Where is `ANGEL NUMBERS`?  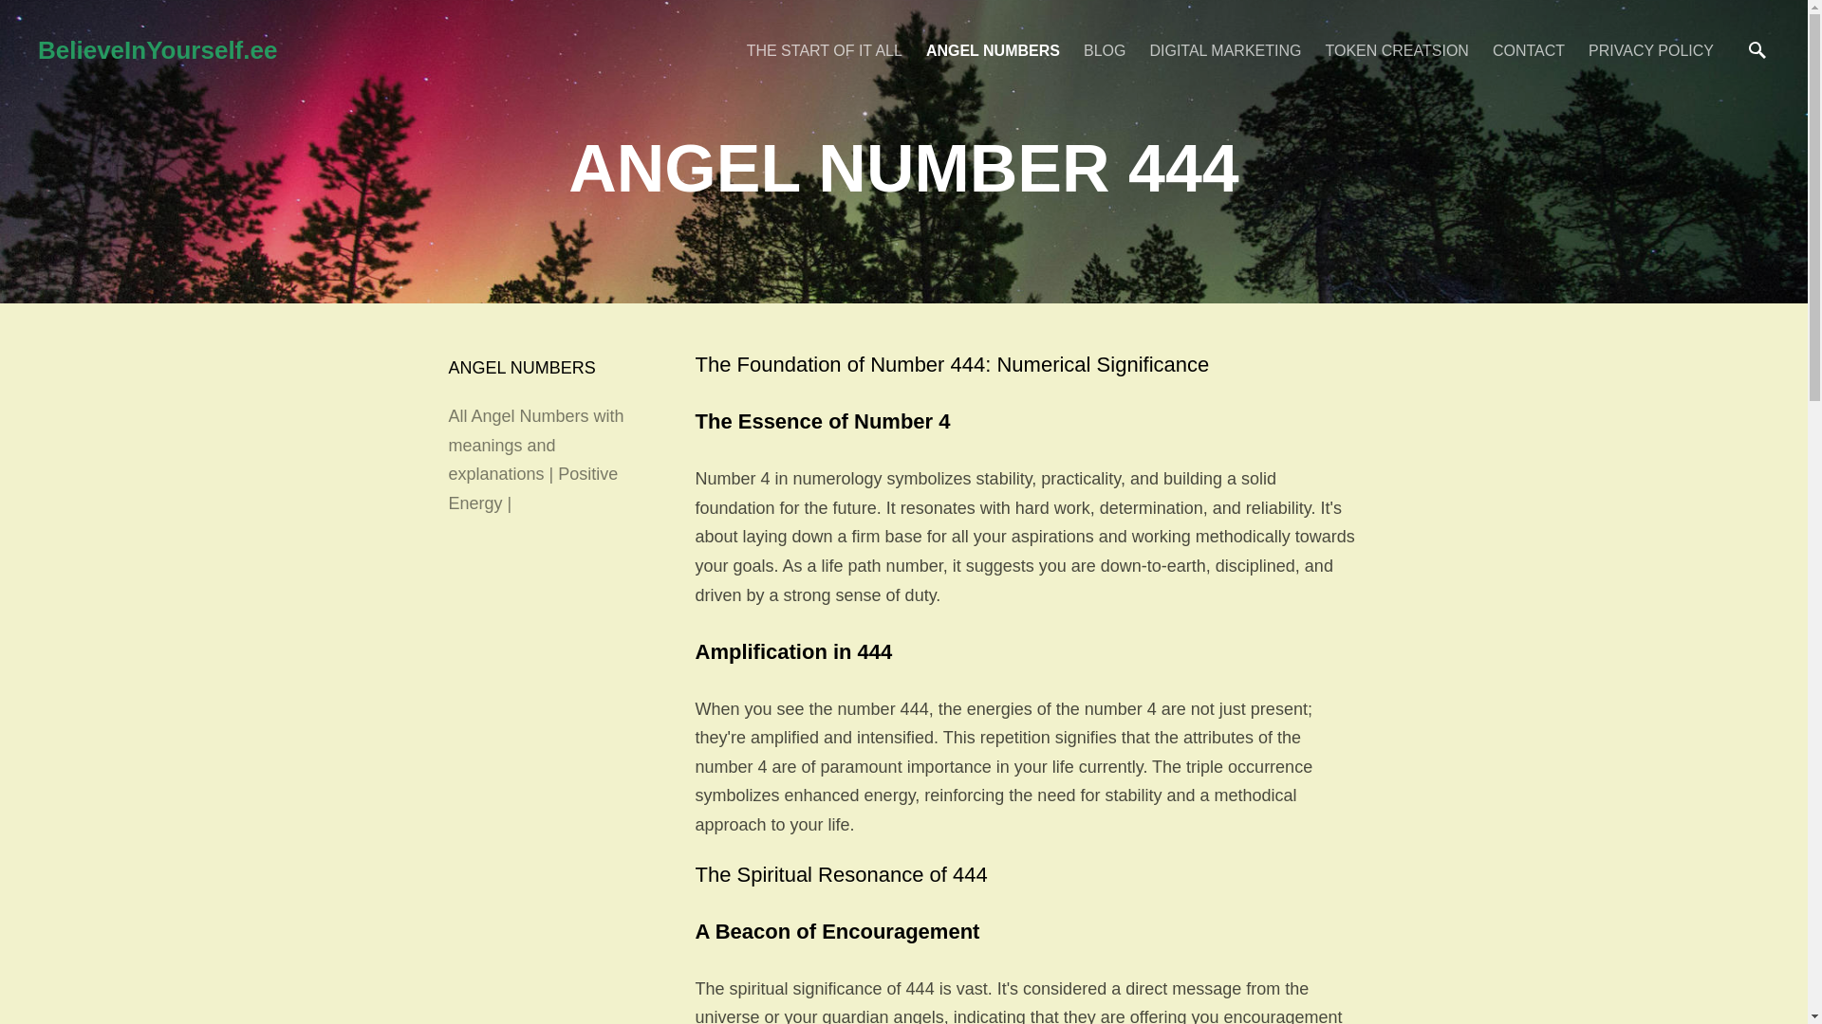
ANGEL NUMBERS is located at coordinates (522, 368).